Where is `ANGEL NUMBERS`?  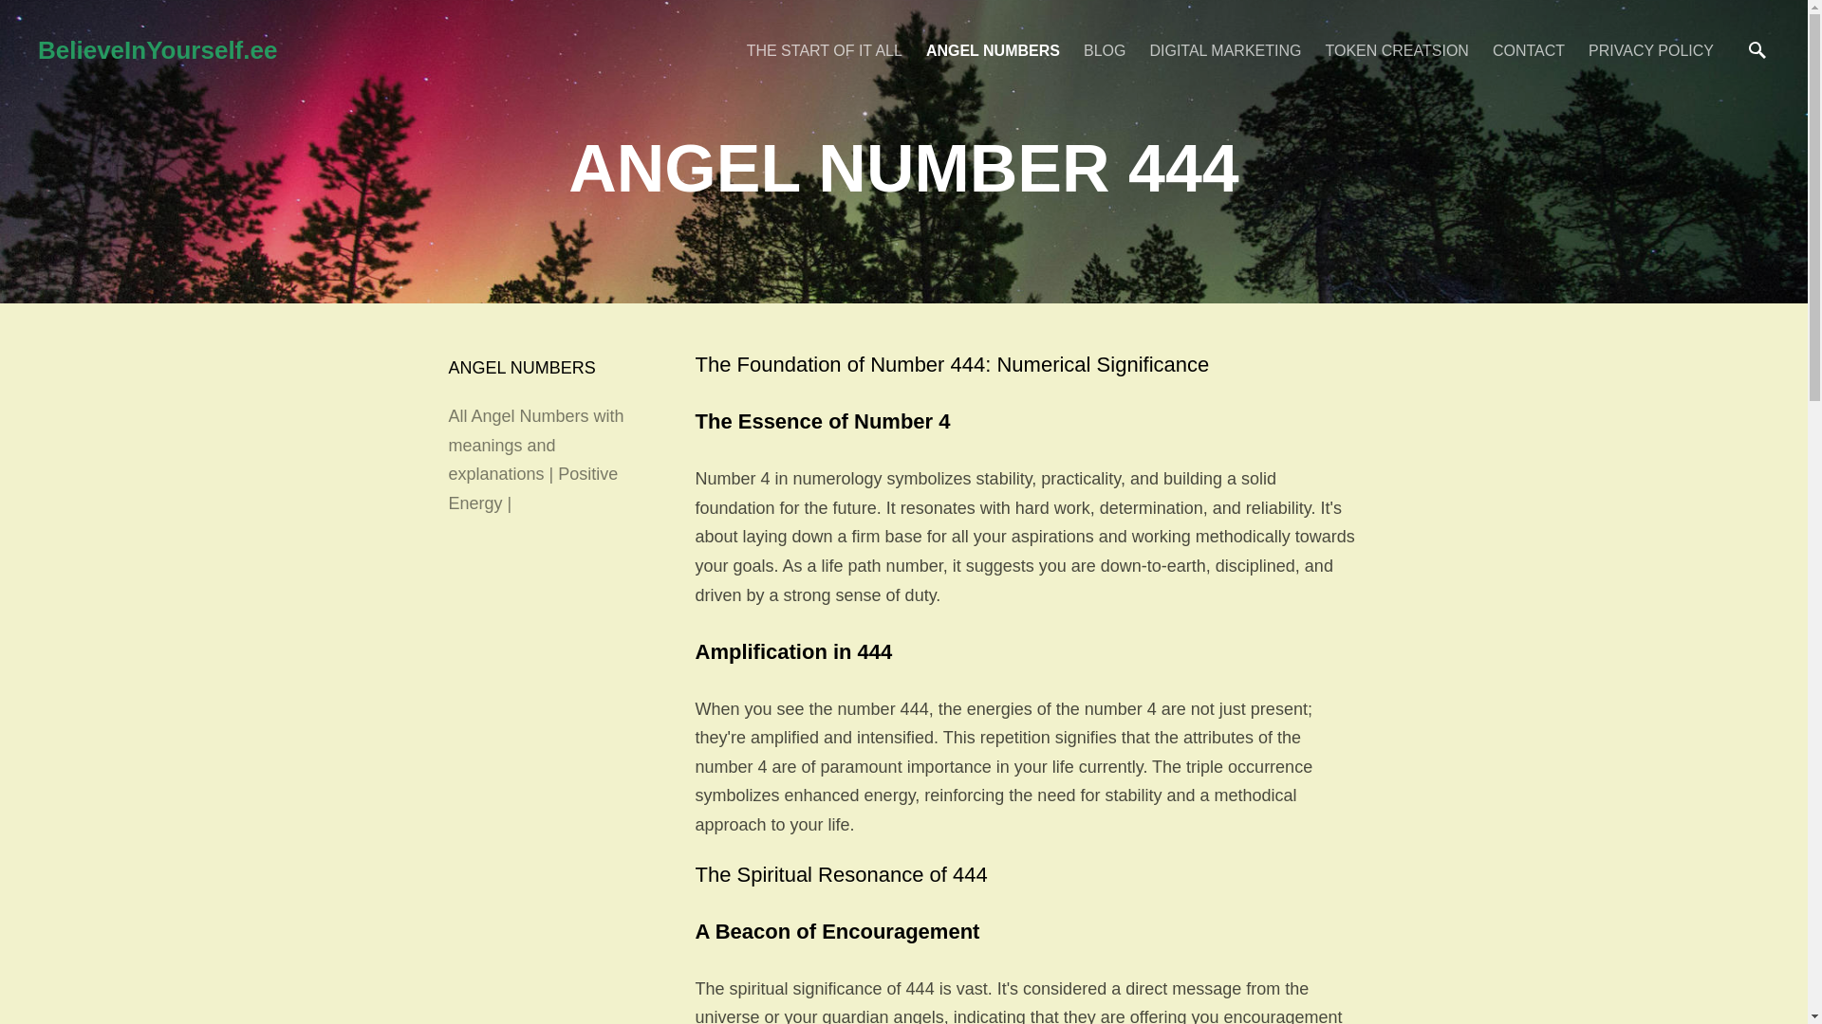
ANGEL NUMBERS is located at coordinates (522, 368).